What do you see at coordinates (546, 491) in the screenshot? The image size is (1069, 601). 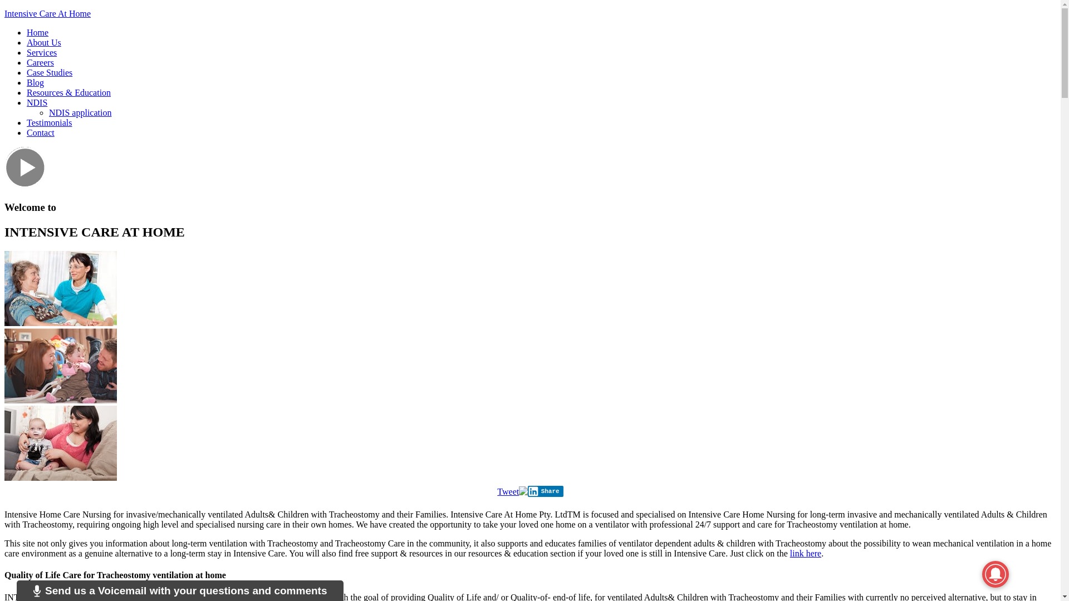 I see `Share` at bounding box center [546, 491].